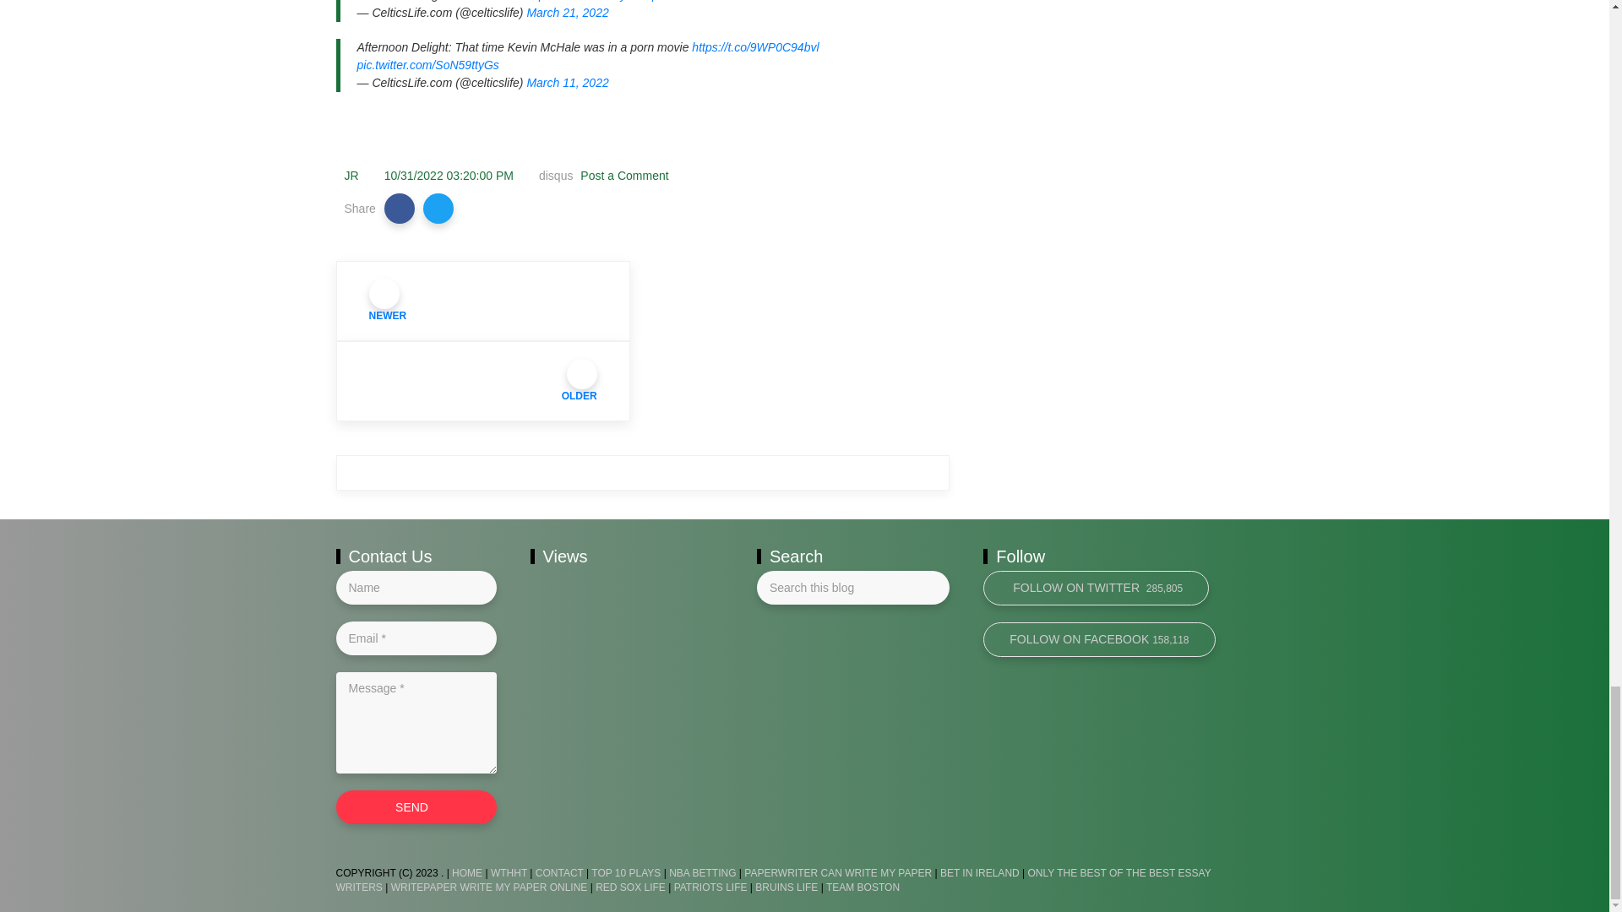  I want to click on Post a Comment, so click(623, 176).